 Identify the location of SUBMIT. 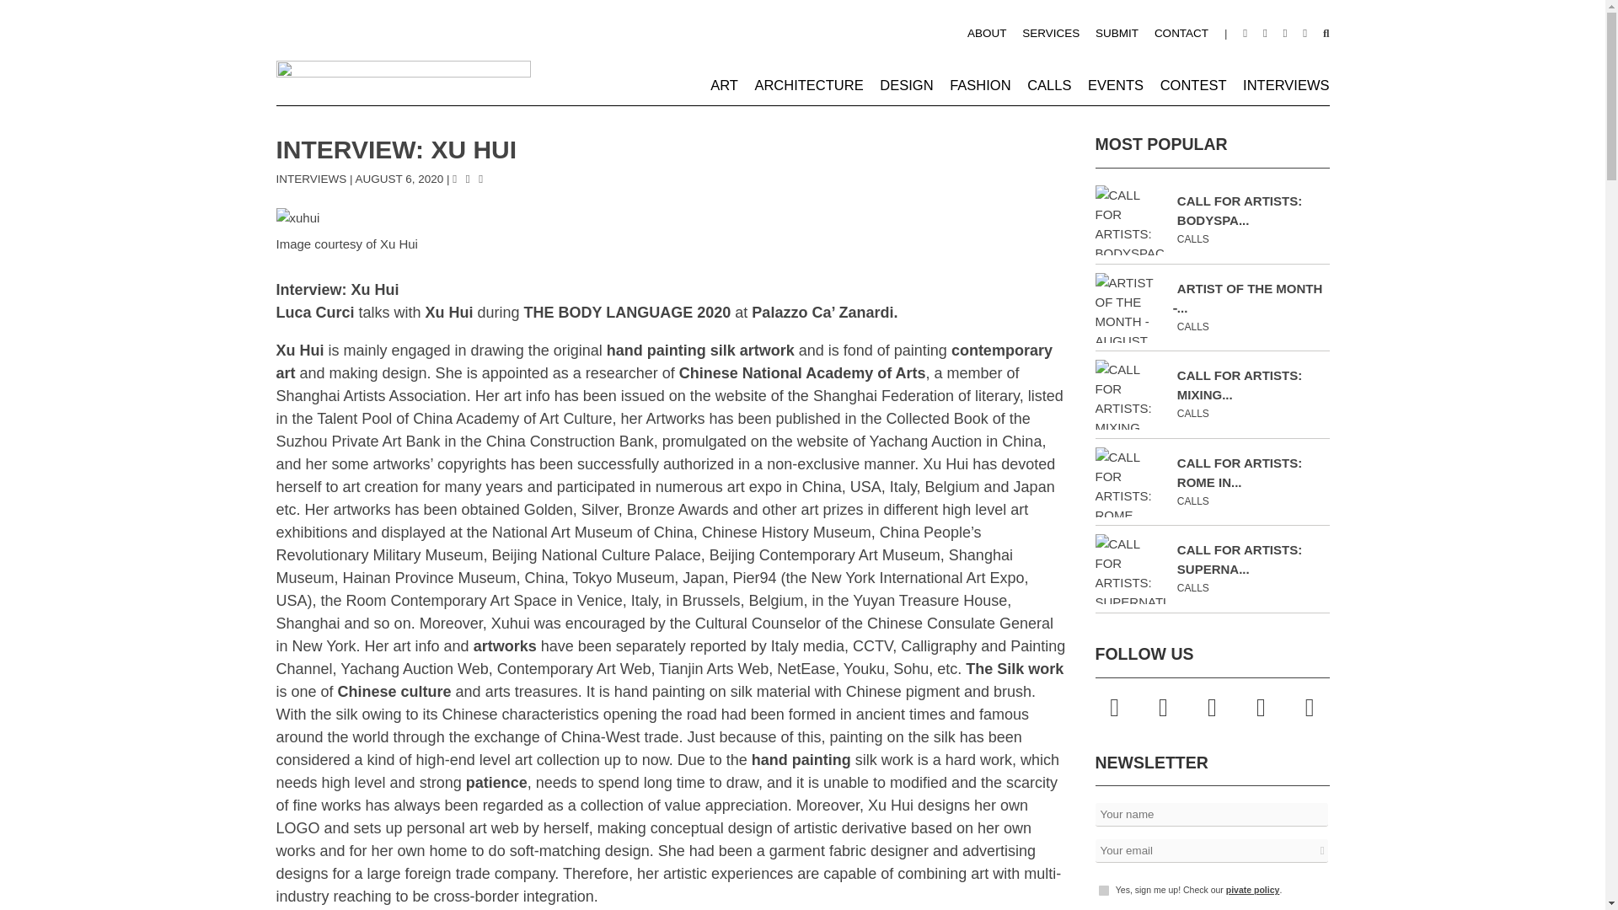
(1117, 34).